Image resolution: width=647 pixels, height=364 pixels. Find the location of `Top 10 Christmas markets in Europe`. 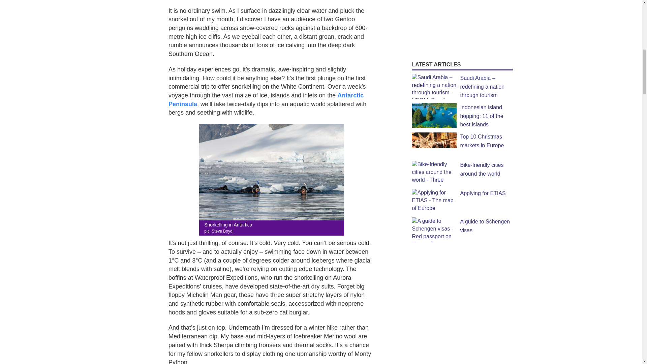

Top 10 Christmas markets in Europe is located at coordinates (482, 141).